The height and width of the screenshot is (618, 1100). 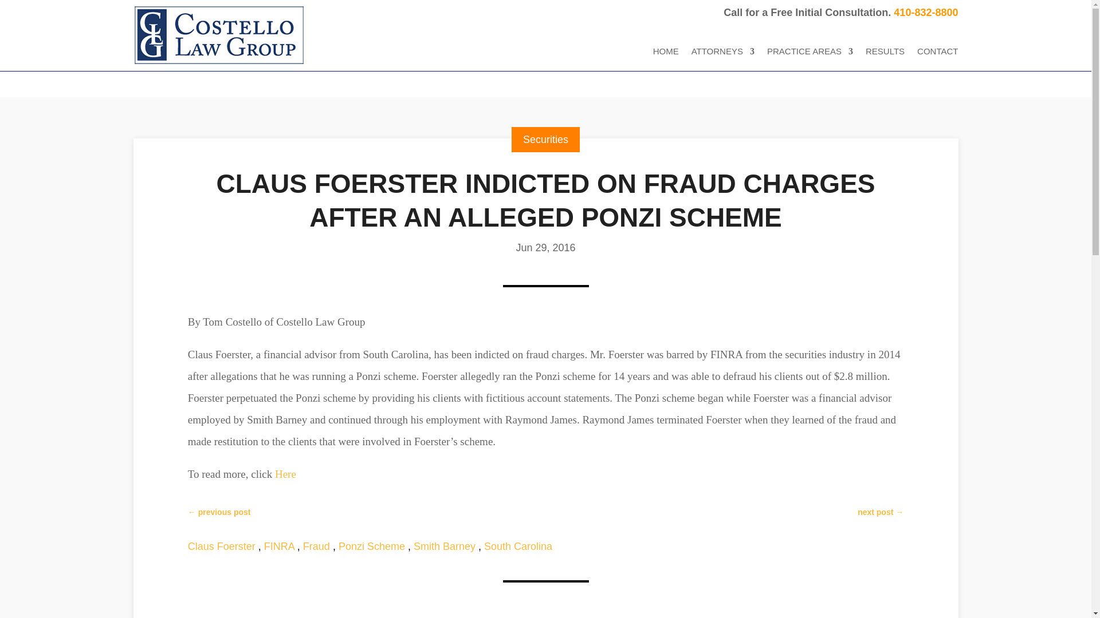 I want to click on clglogo300, so click(x=219, y=35).